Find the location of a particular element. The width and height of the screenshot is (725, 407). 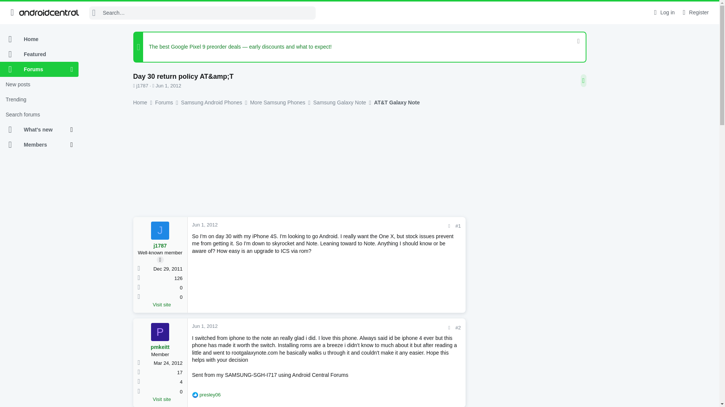

Log in is located at coordinates (663, 12).